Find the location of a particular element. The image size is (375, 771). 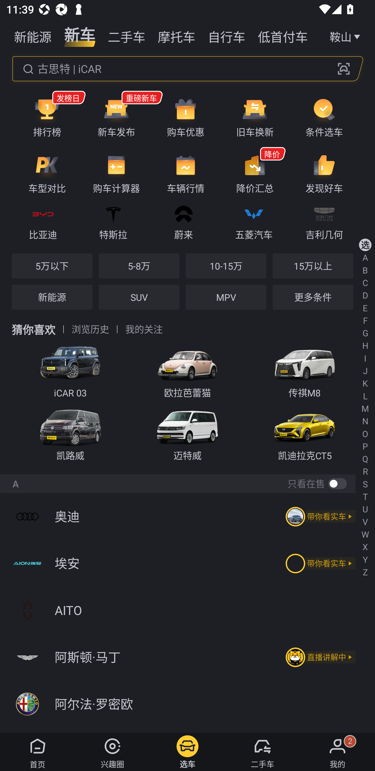

发榜日 排行榜 is located at coordinates (47, 117).